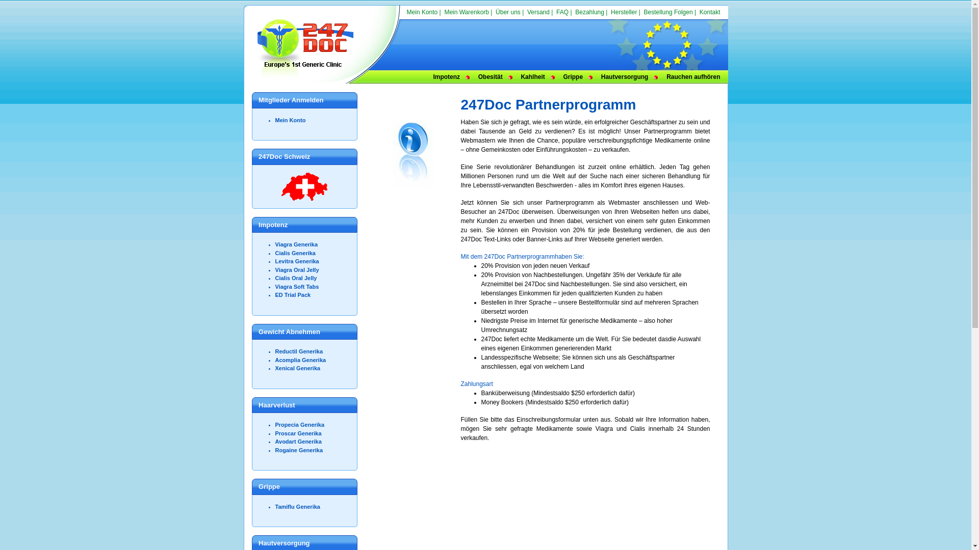 The width and height of the screenshot is (979, 550). What do you see at coordinates (300, 425) in the screenshot?
I see `Propecia Generika` at bounding box center [300, 425].